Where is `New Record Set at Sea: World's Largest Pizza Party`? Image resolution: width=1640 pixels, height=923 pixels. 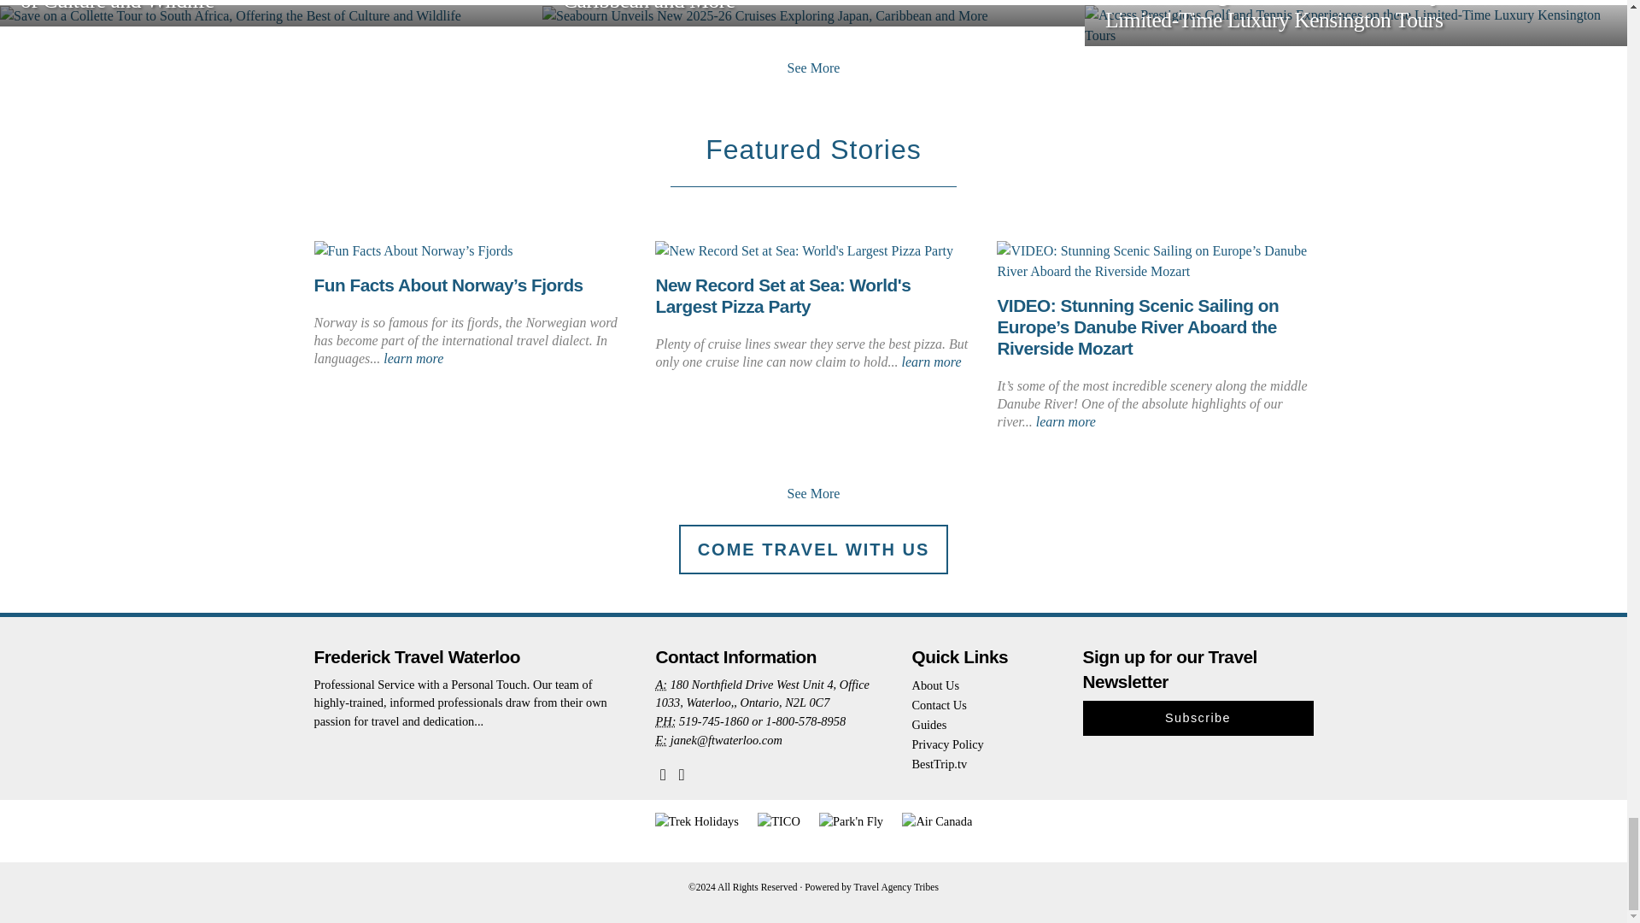
New Record Set at Sea: World's Largest Pizza Party is located at coordinates (782, 296).